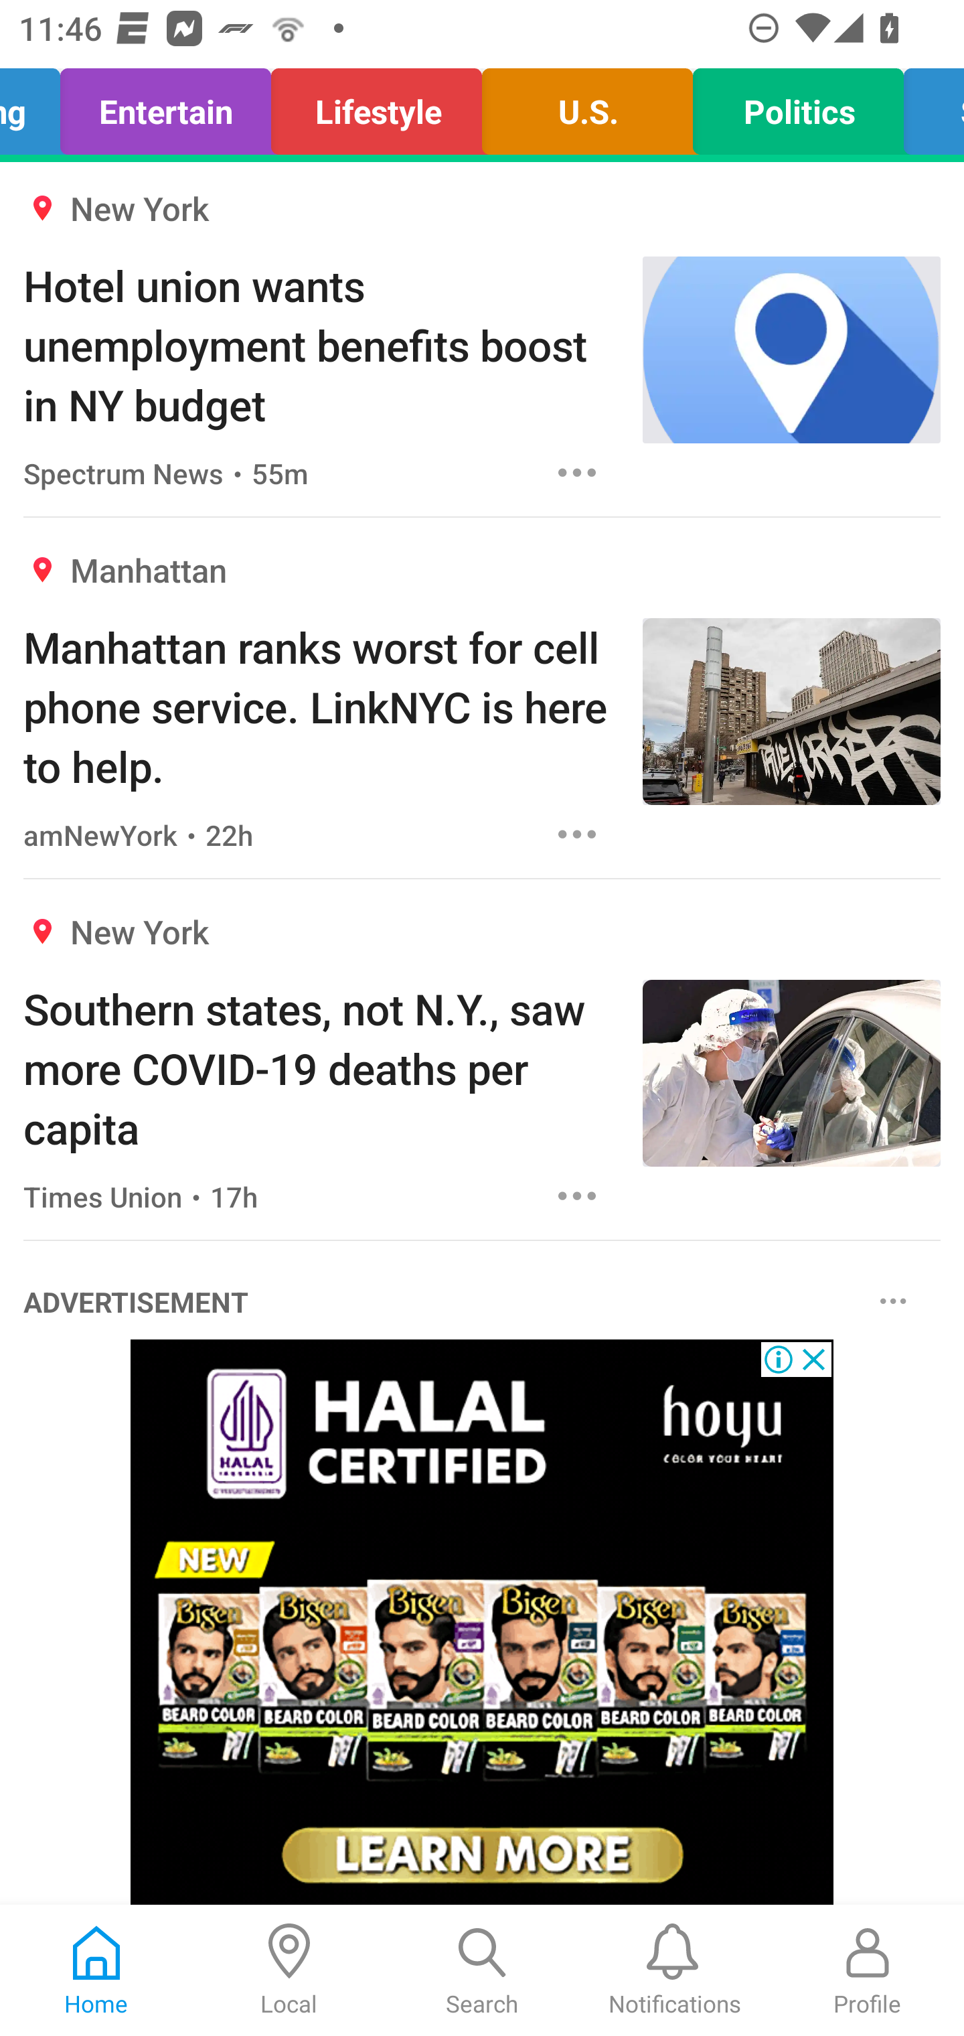 The width and height of the screenshot is (964, 2036). I want to click on U.S., so click(586, 106).